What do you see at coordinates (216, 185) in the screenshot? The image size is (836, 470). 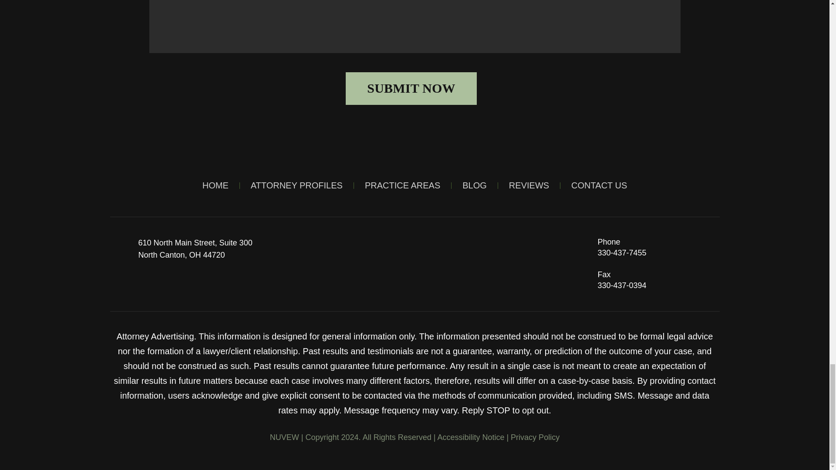 I see `google` at bounding box center [216, 185].